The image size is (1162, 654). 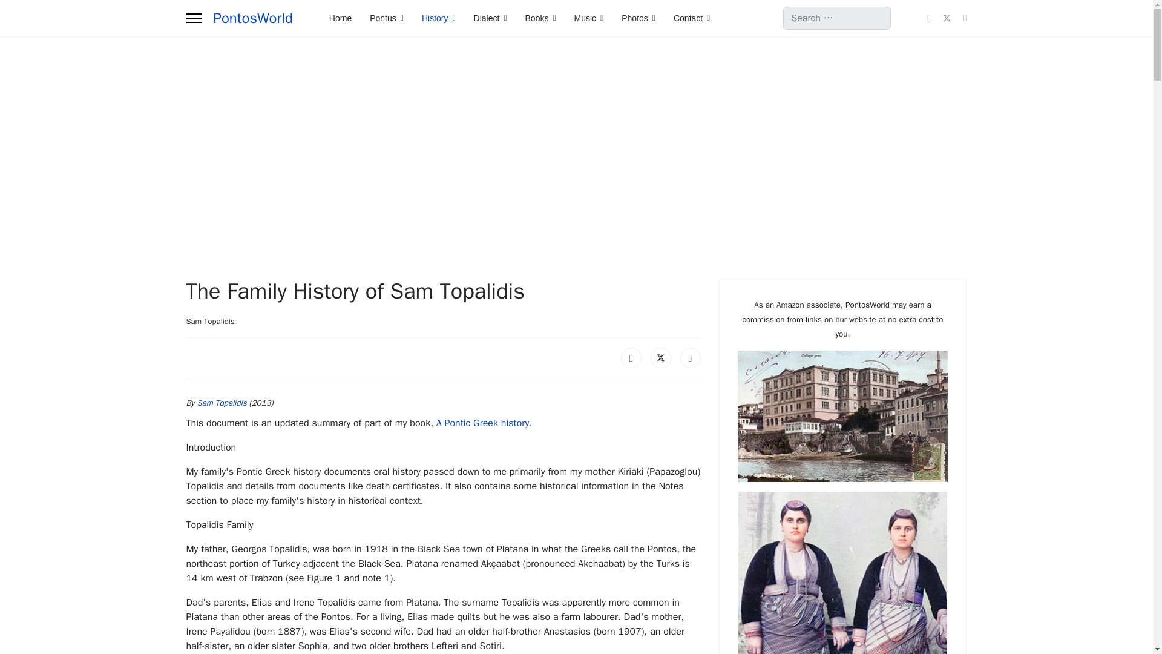 What do you see at coordinates (490, 18) in the screenshot?
I see `Dialect` at bounding box center [490, 18].